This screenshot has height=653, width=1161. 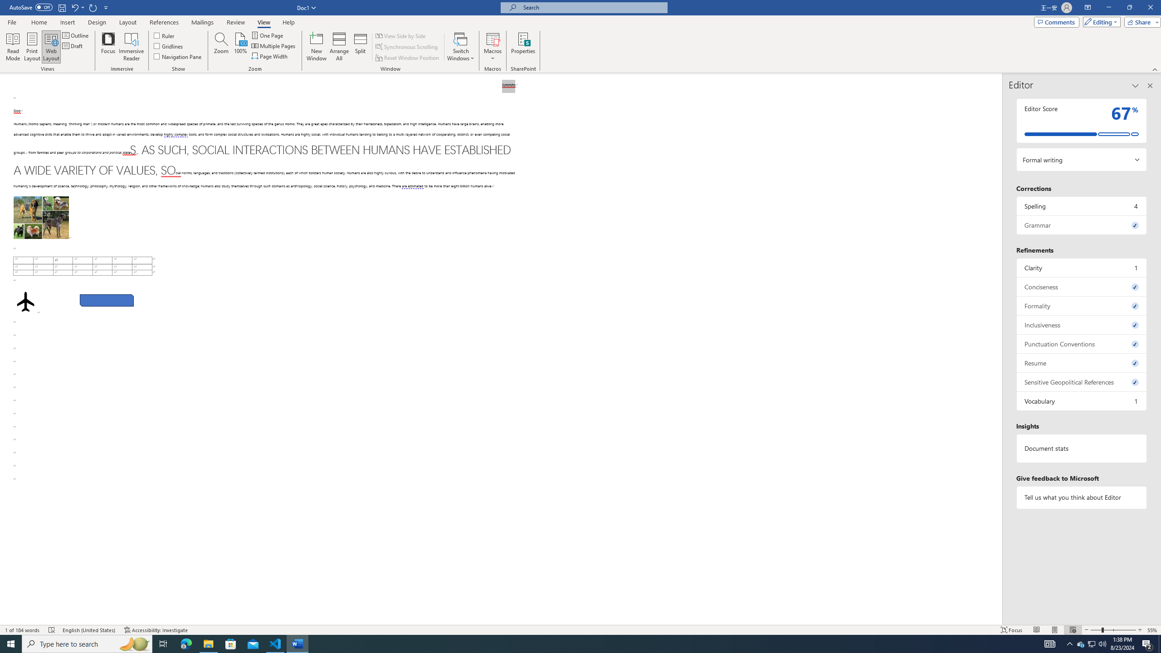 I want to click on Switch Windows, so click(x=461, y=47).